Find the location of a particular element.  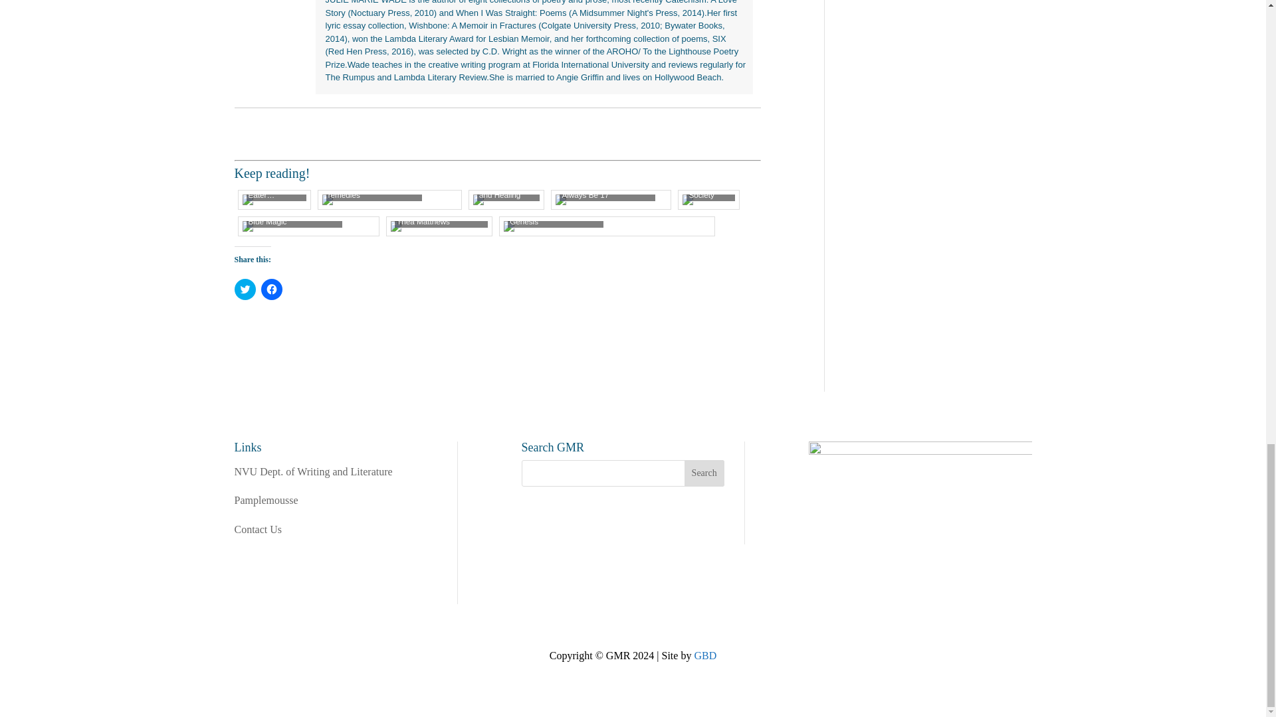

Click to share on Twitter is located at coordinates (245, 289).